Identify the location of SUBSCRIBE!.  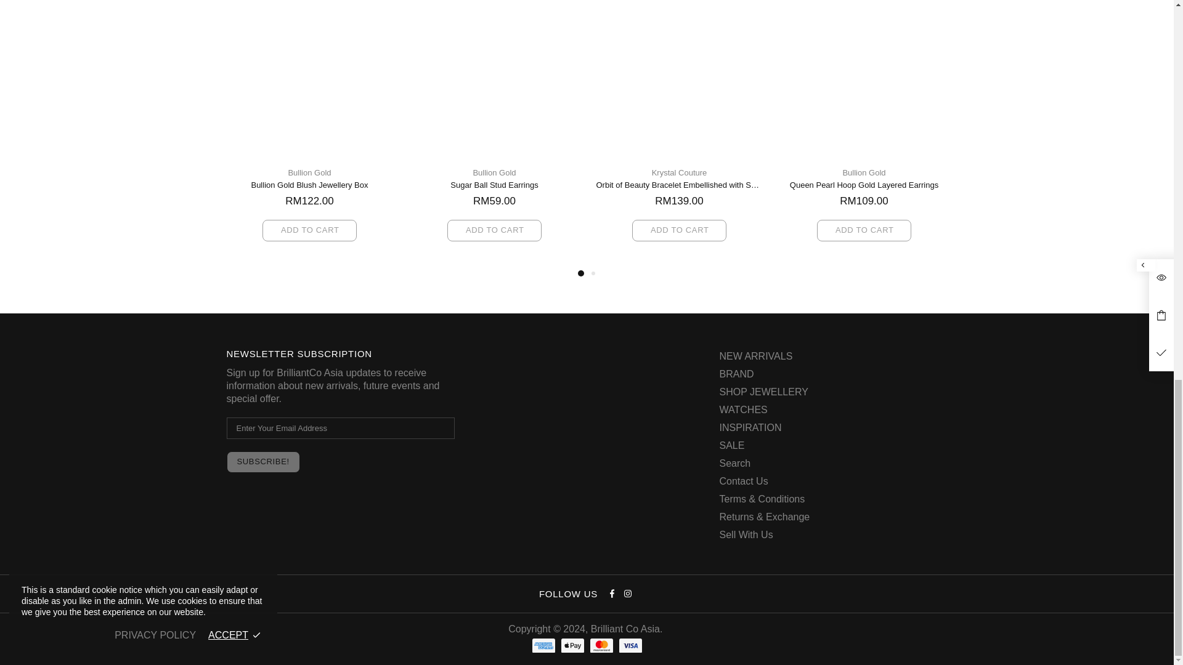
(264, 462).